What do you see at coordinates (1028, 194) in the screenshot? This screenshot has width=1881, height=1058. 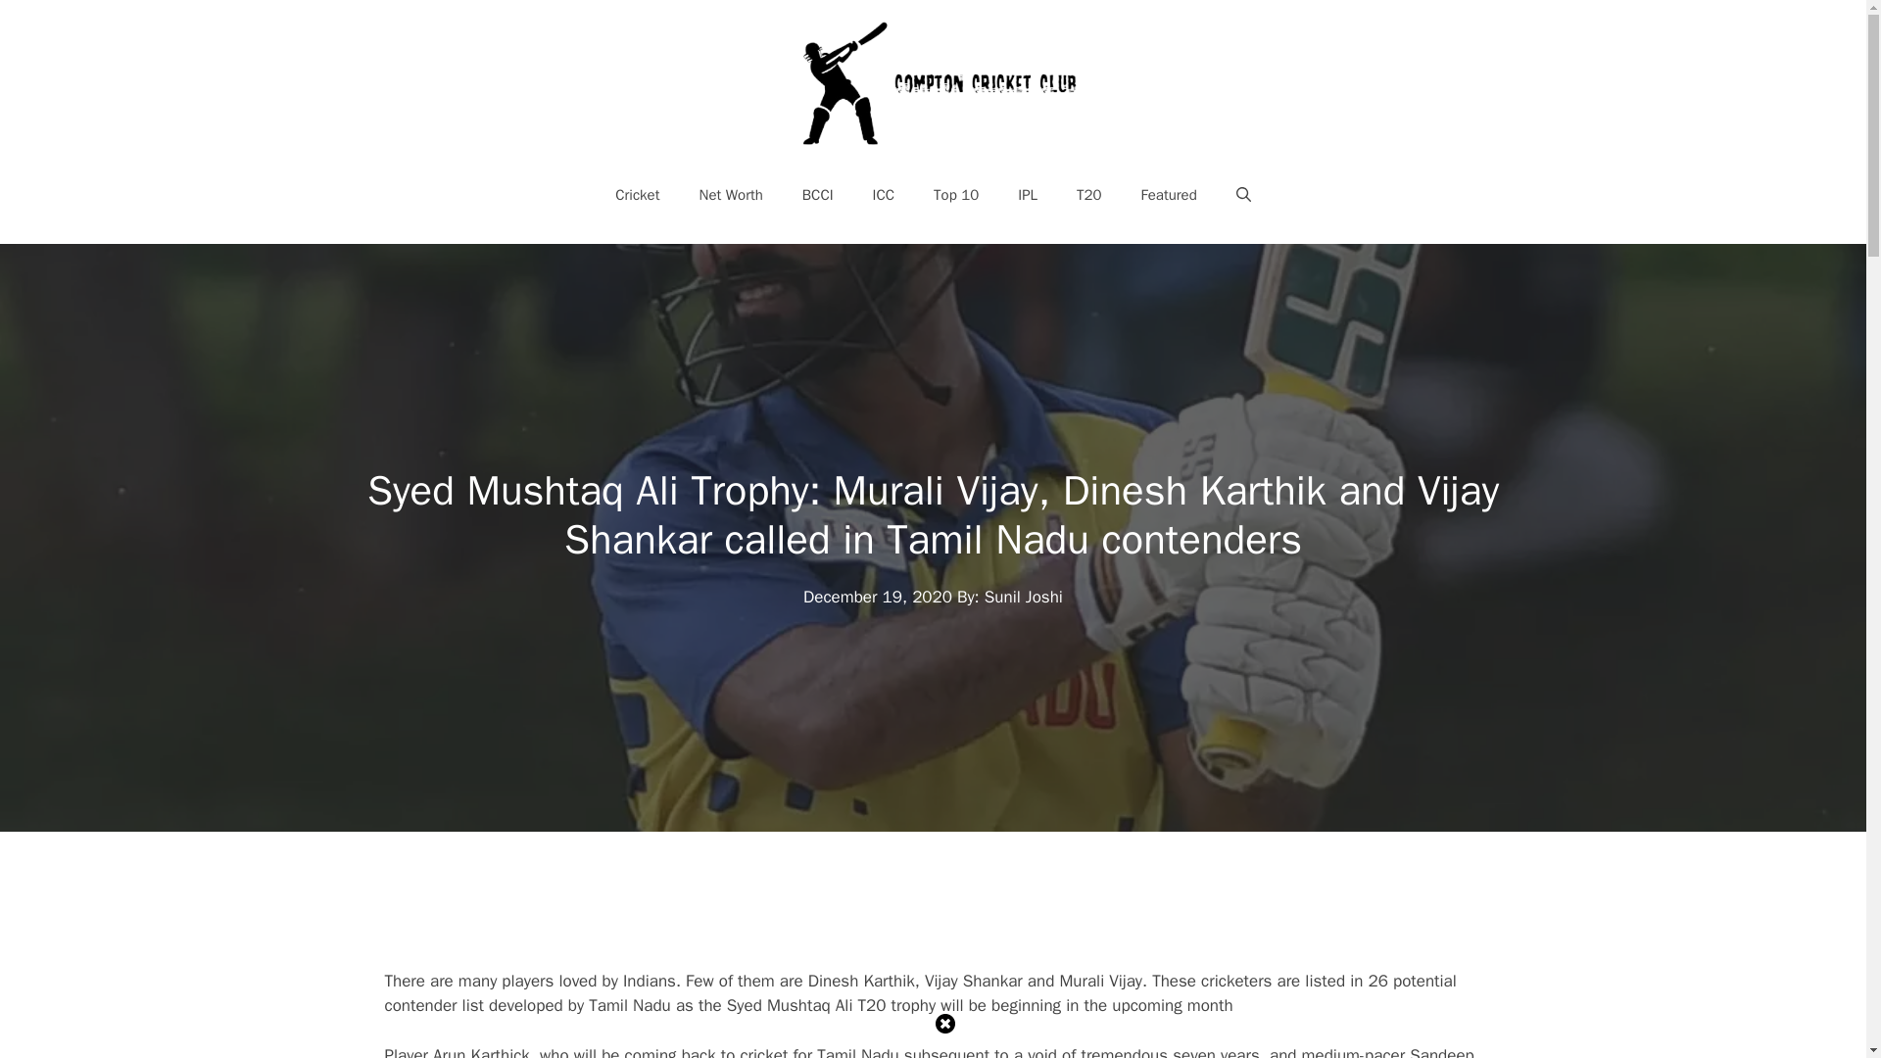 I see `IPL` at bounding box center [1028, 194].